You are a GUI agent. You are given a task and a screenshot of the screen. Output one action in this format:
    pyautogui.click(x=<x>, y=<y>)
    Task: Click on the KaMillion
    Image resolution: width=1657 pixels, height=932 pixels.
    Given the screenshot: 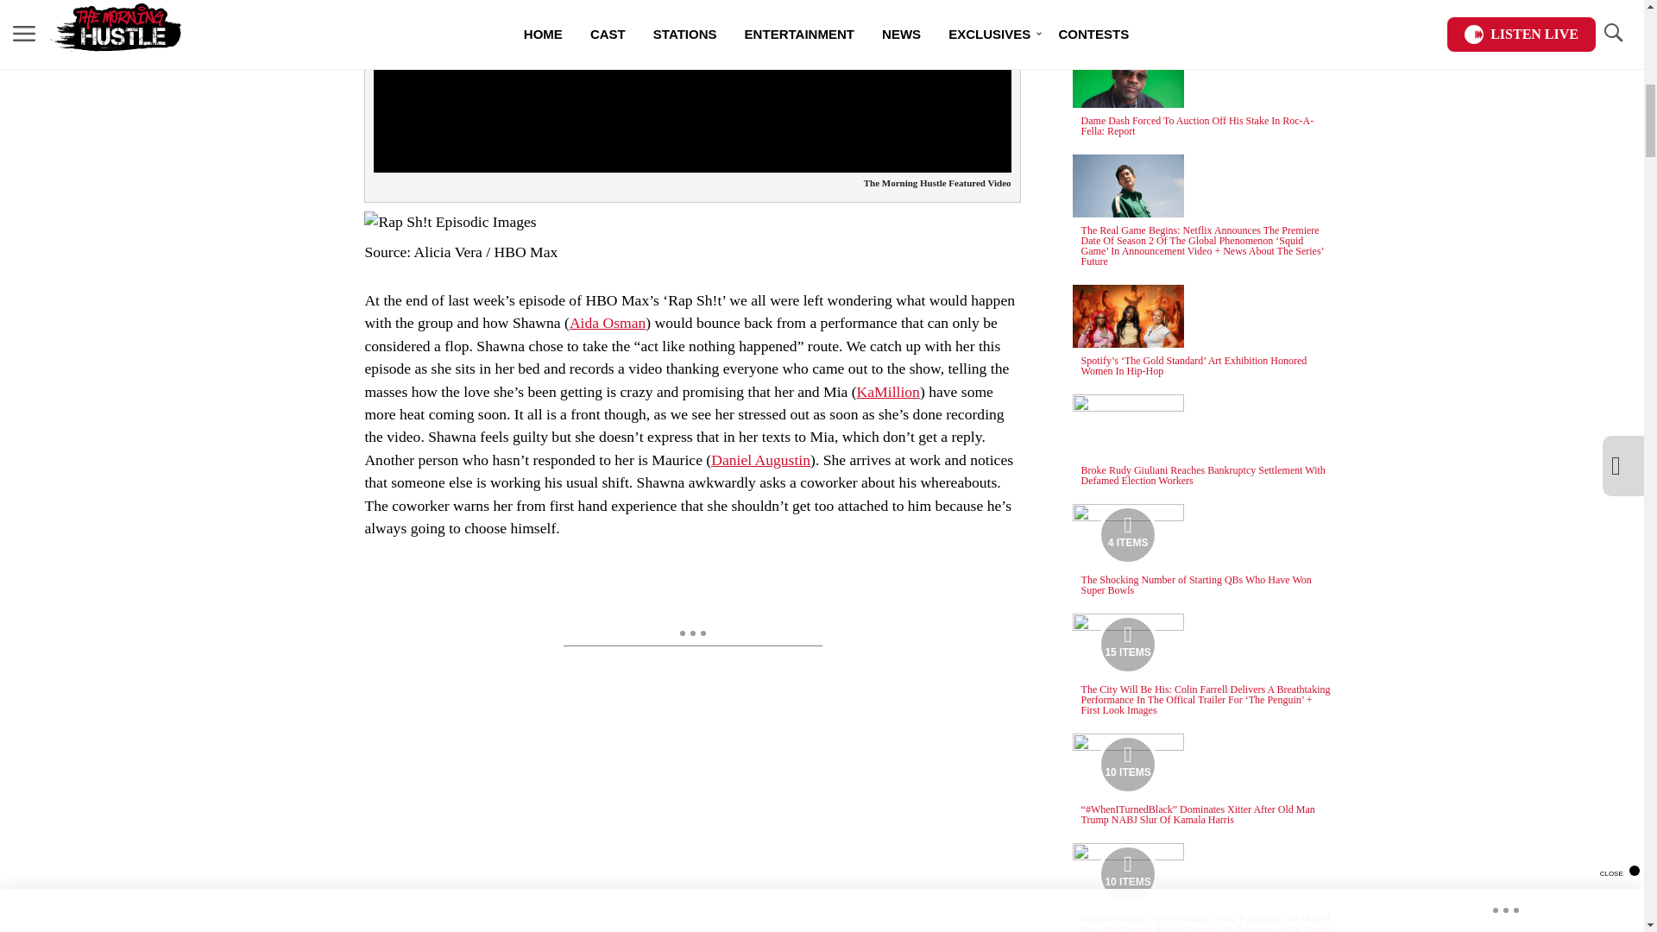 What is the action you would take?
    pyautogui.click(x=887, y=392)
    